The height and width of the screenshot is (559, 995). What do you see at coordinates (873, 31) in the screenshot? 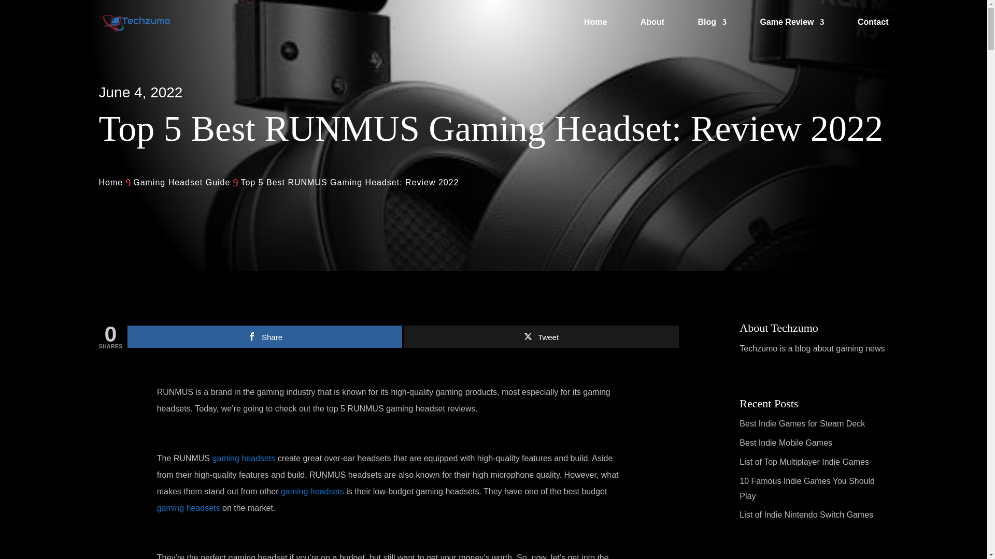
I see `Contact` at bounding box center [873, 31].